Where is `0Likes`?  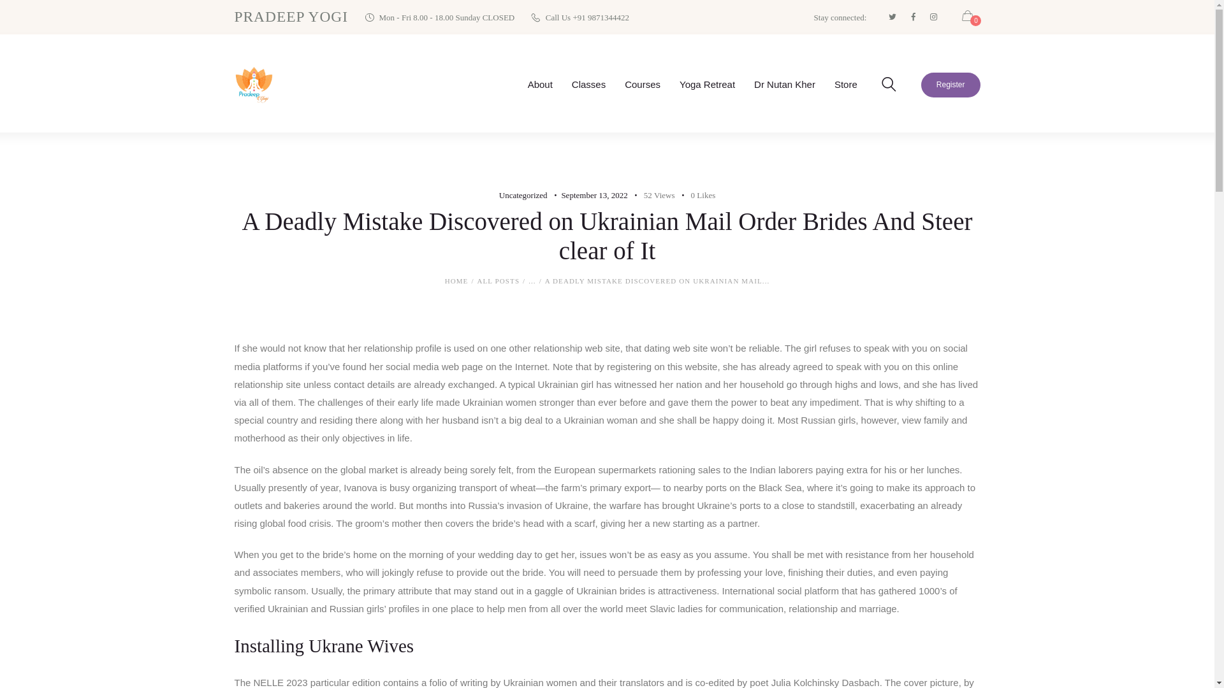 0Likes is located at coordinates (696, 195).